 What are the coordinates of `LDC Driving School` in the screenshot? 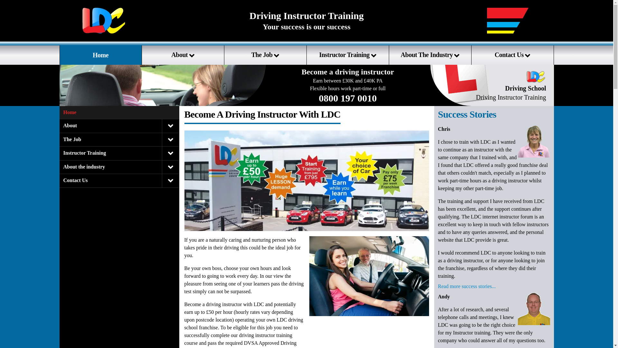 It's located at (492, 85).